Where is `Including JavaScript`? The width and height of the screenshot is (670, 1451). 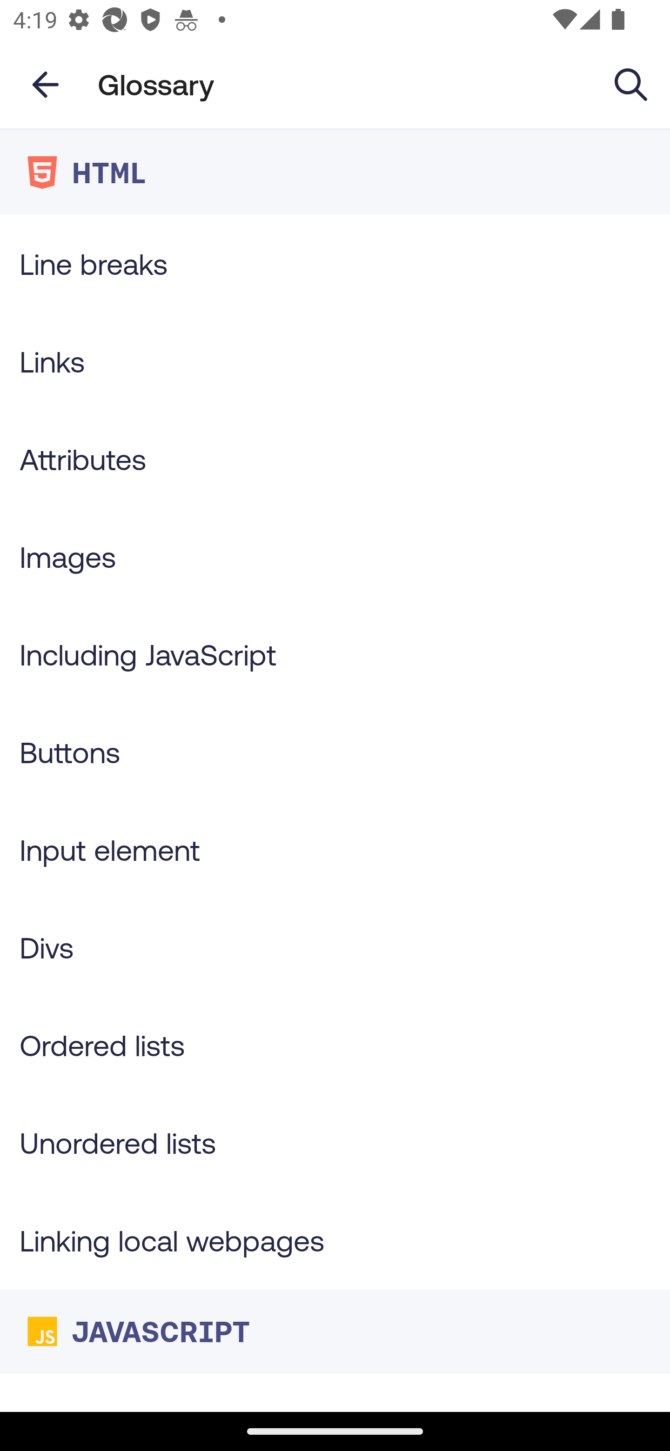
Including JavaScript is located at coordinates (335, 654).